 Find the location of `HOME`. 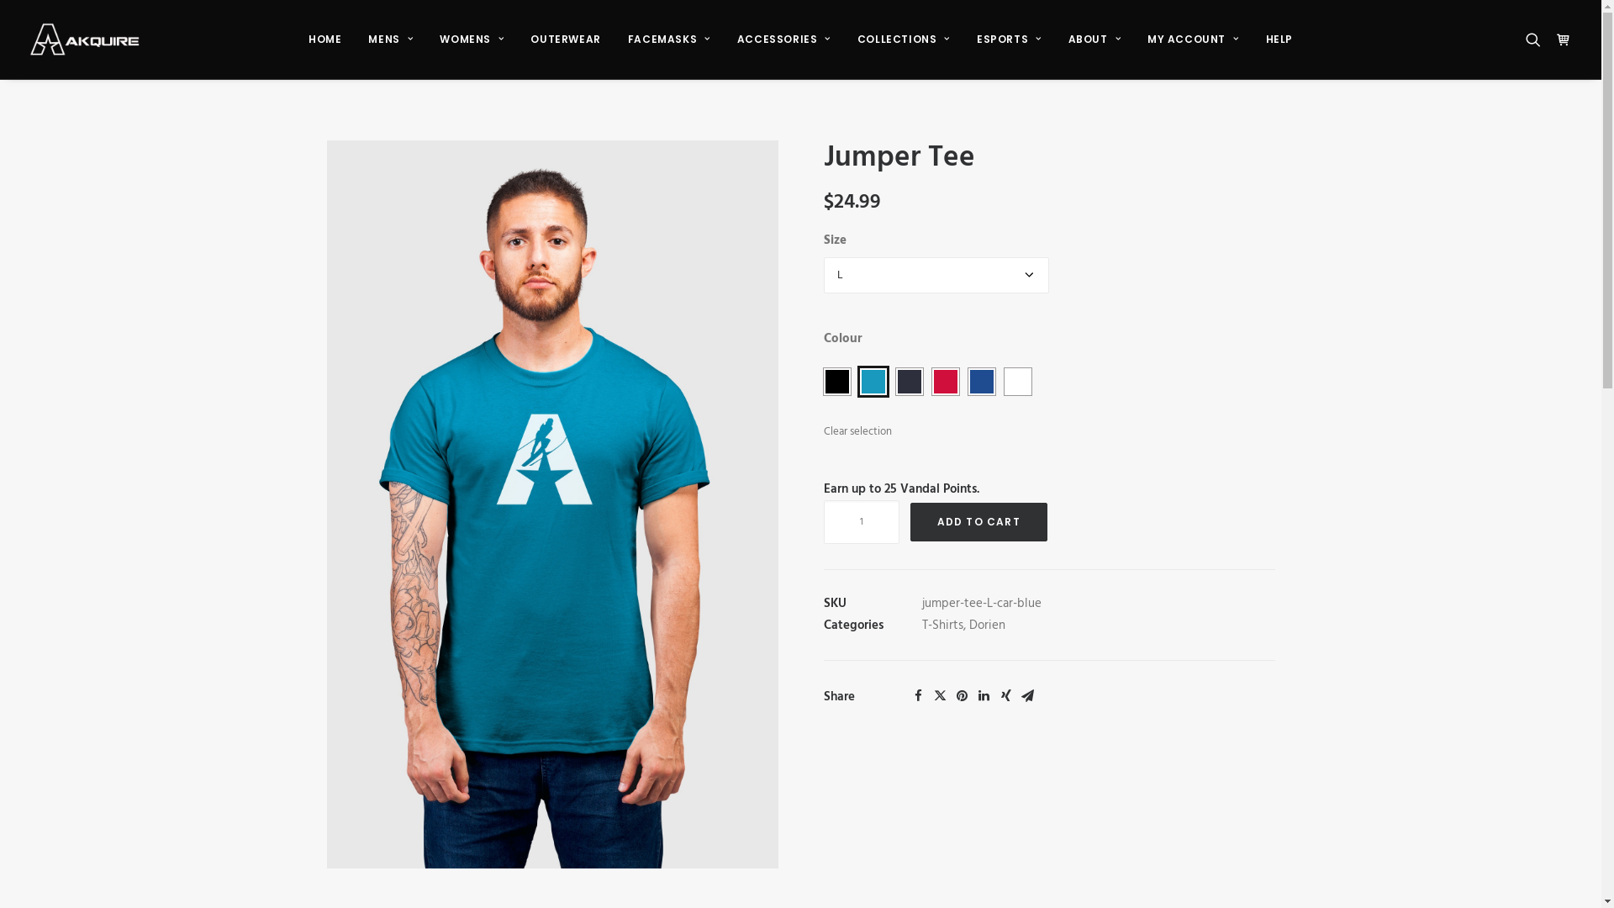

HOME is located at coordinates (324, 40).